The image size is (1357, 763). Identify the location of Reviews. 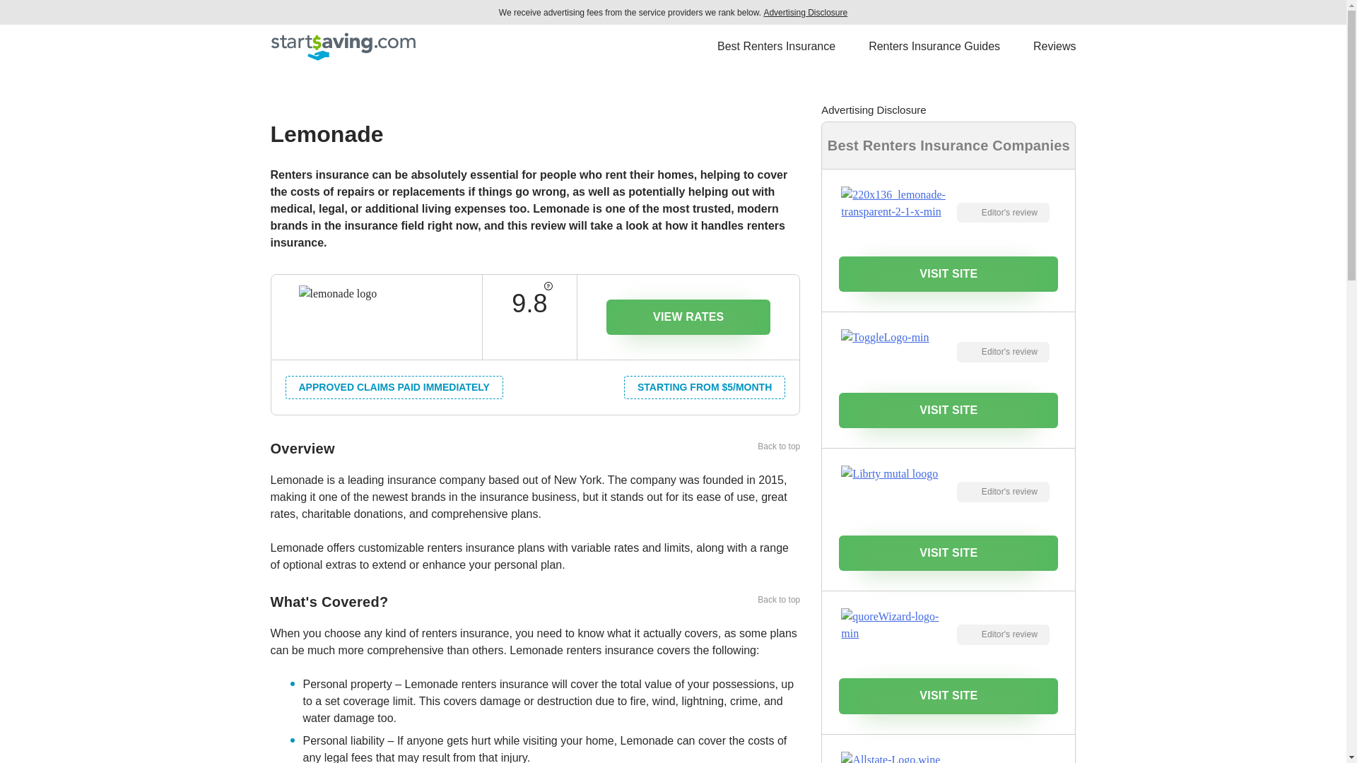
(1055, 47).